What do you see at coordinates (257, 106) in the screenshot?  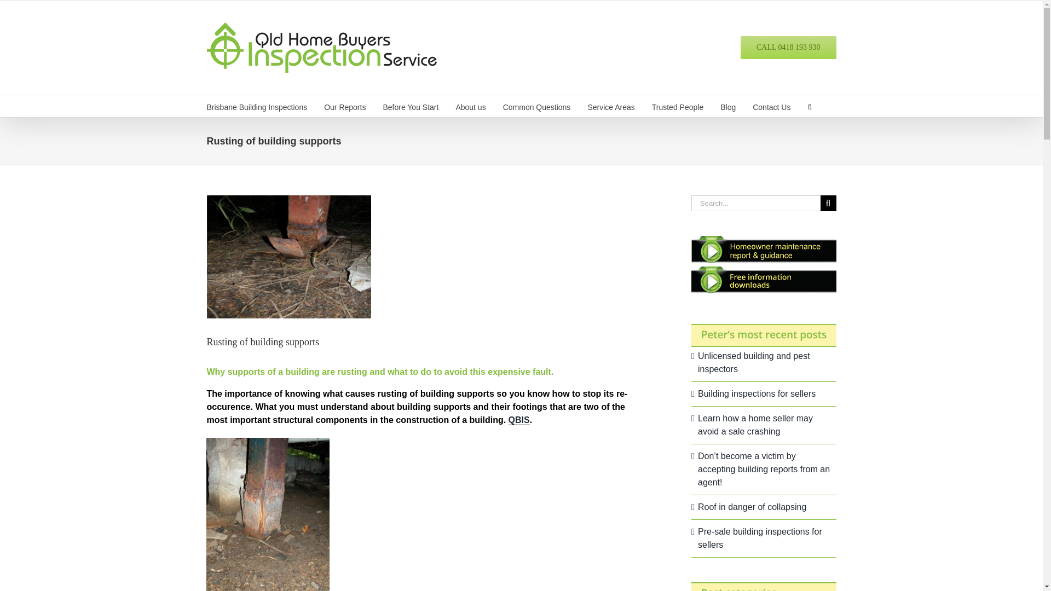 I see `Brisbane Building Inspections` at bounding box center [257, 106].